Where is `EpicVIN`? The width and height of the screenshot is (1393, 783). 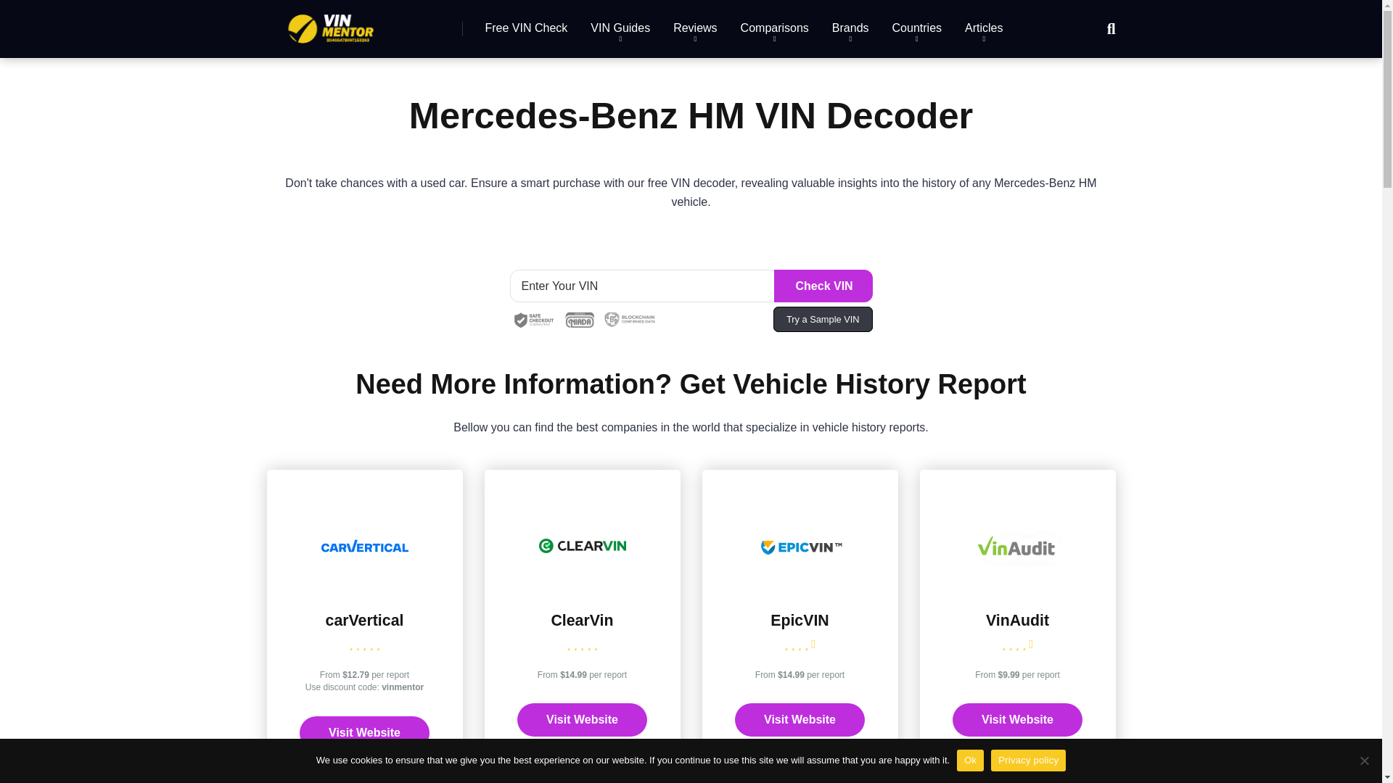 EpicVIN is located at coordinates (800, 586).